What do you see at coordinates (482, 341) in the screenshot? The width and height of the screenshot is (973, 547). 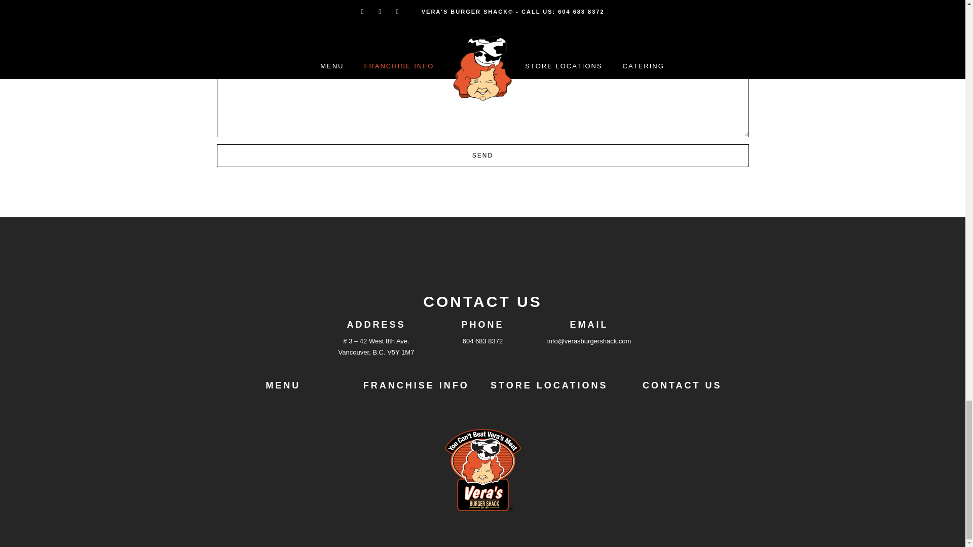 I see `604 683 8372` at bounding box center [482, 341].